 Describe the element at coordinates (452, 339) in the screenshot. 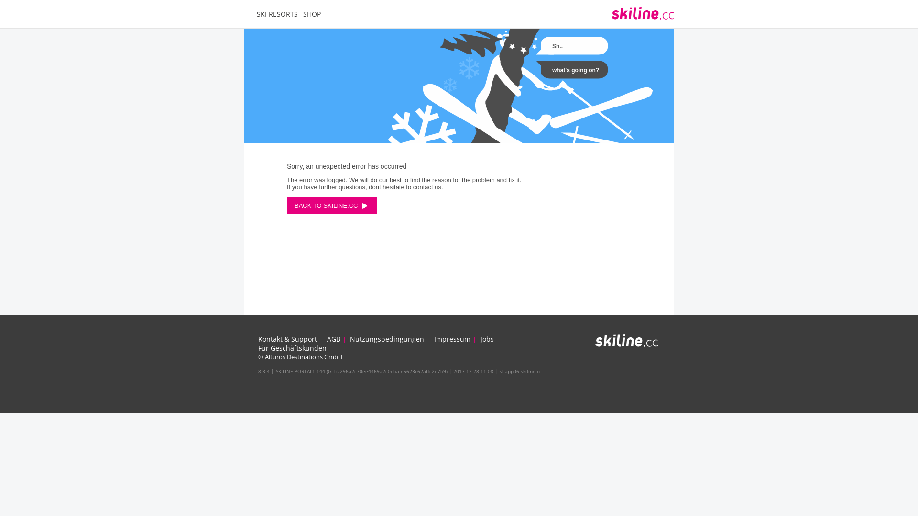

I see `Impressum` at that location.